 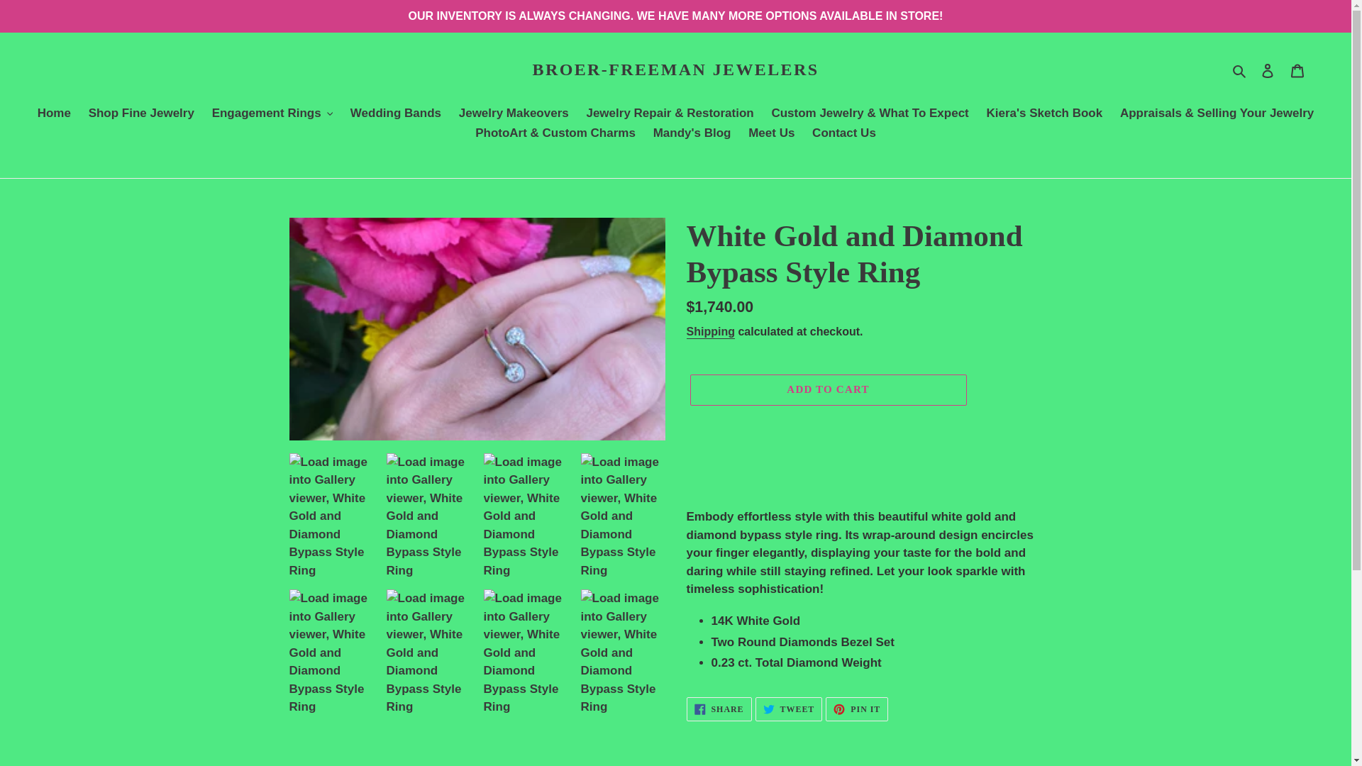 I want to click on Shop Fine Jewelry, so click(x=142, y=113).